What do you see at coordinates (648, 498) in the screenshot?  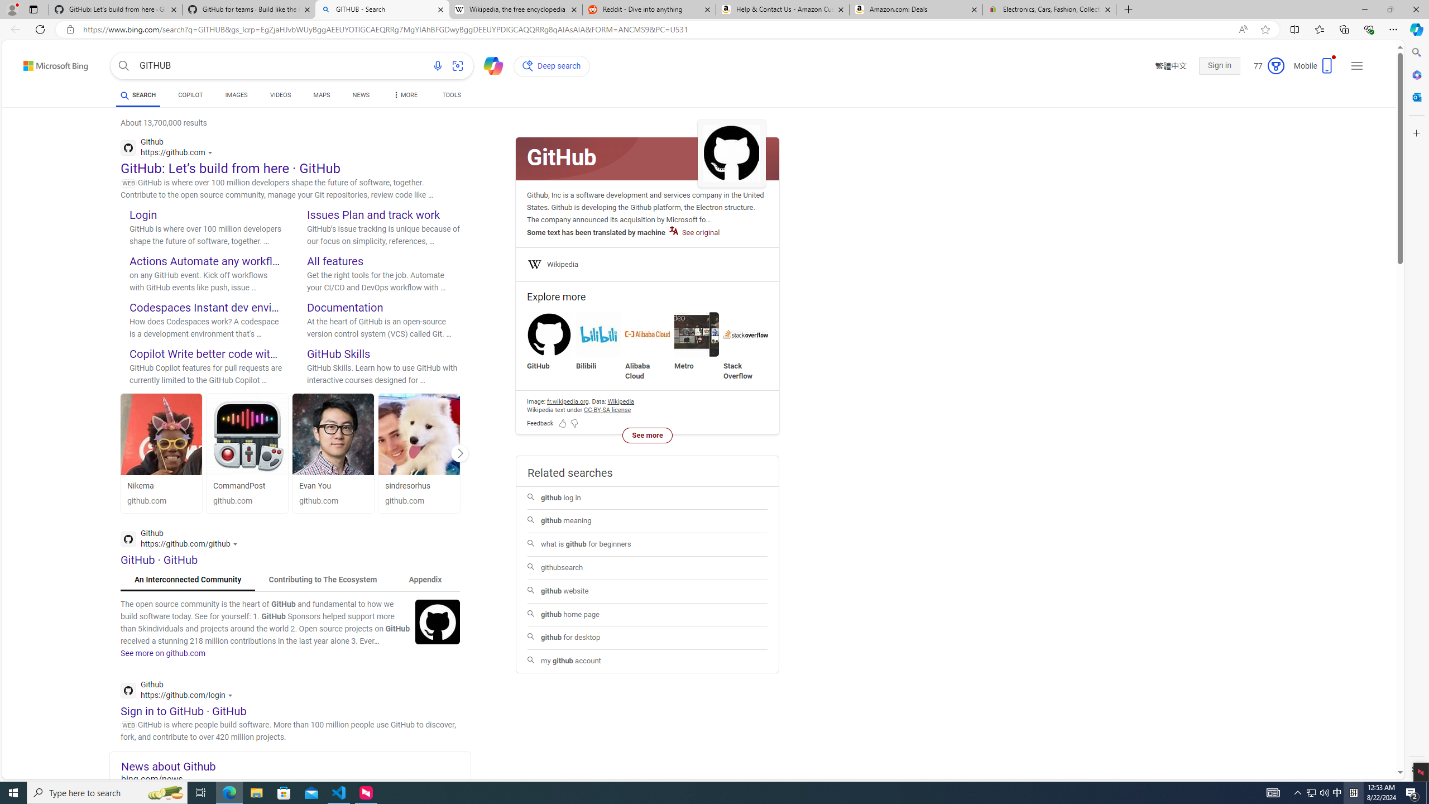 I see `github log in` at bounding box center [648, 498].